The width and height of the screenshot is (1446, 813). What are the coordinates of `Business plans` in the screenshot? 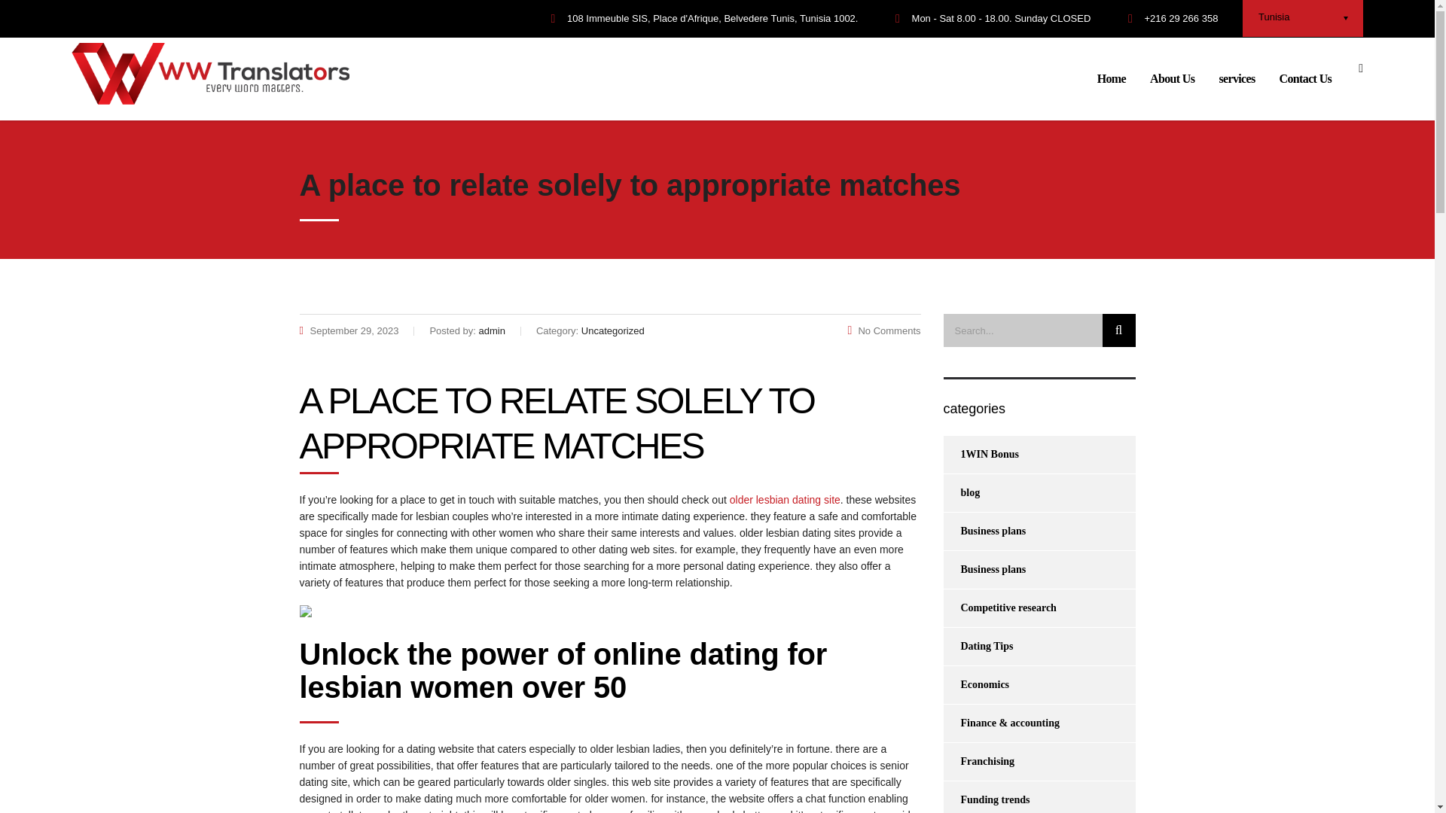 It's located at (984, 569).